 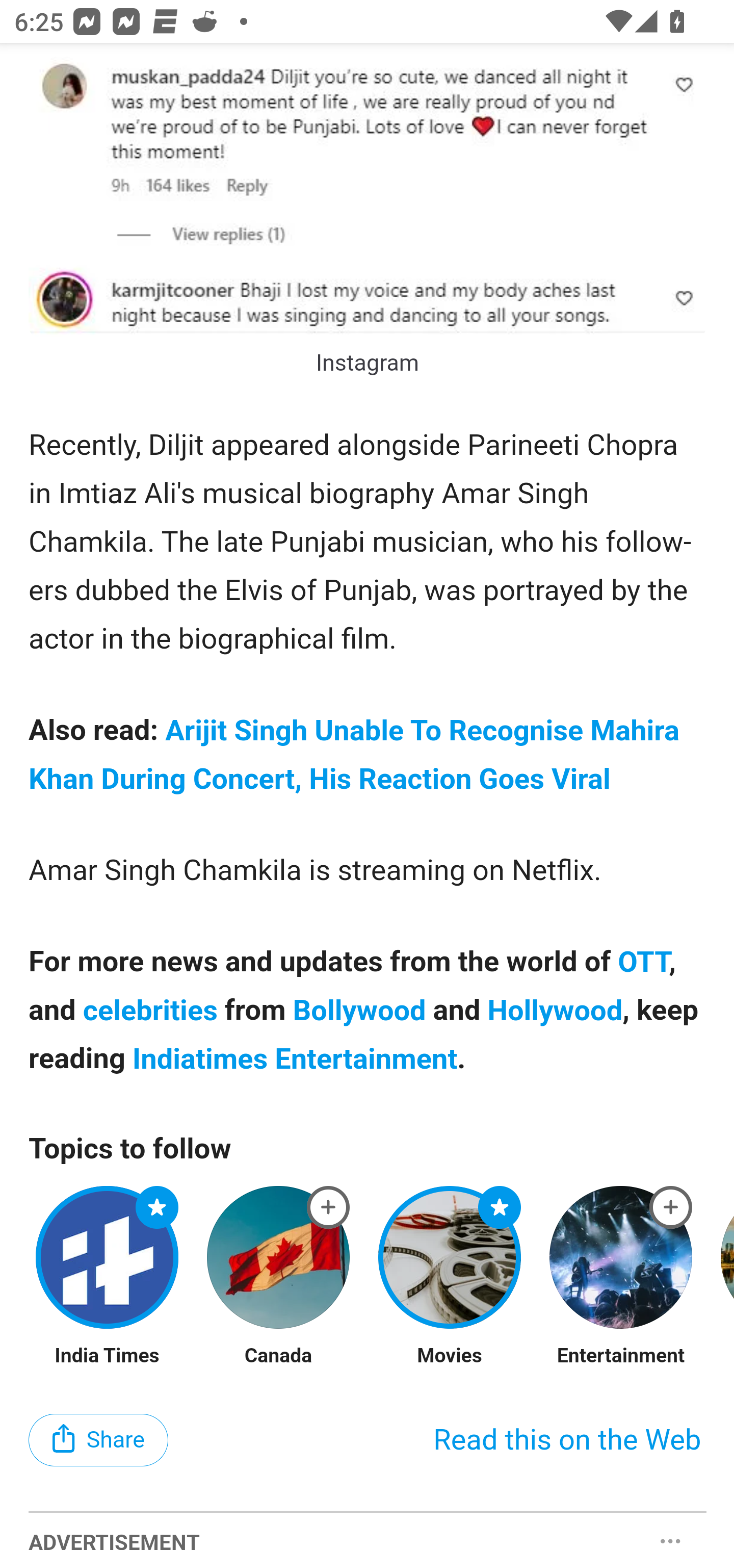 I want to click on Entertainment, so click(x=621, y=1357).